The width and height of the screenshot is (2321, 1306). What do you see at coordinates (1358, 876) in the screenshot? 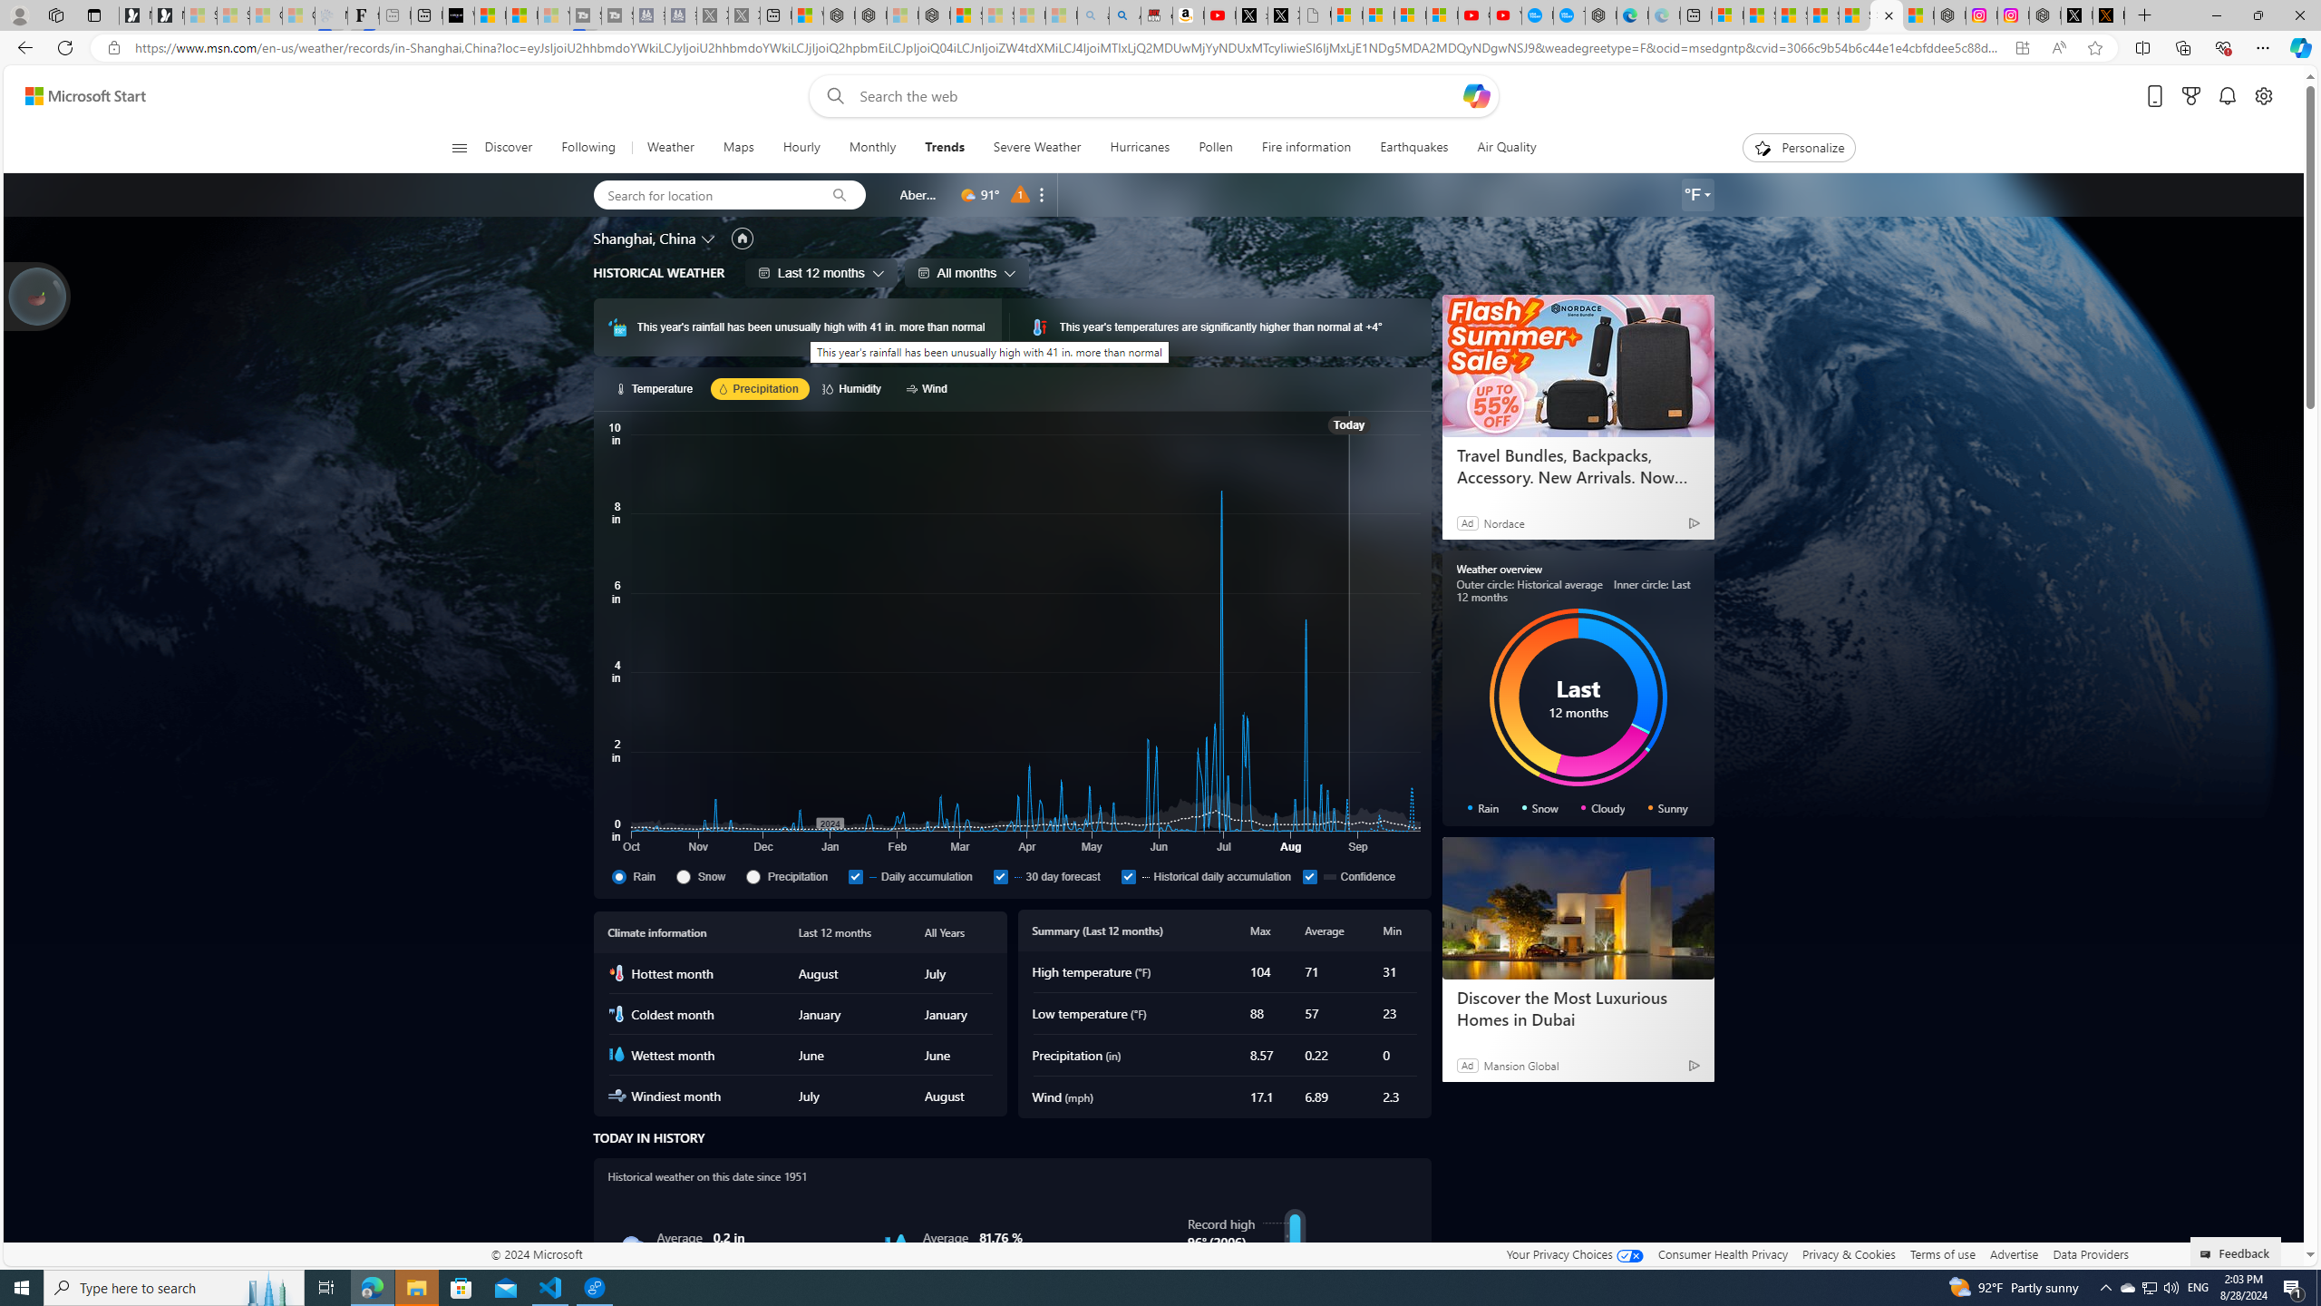
I see `Confidence` at bounding box center [1358, 876].